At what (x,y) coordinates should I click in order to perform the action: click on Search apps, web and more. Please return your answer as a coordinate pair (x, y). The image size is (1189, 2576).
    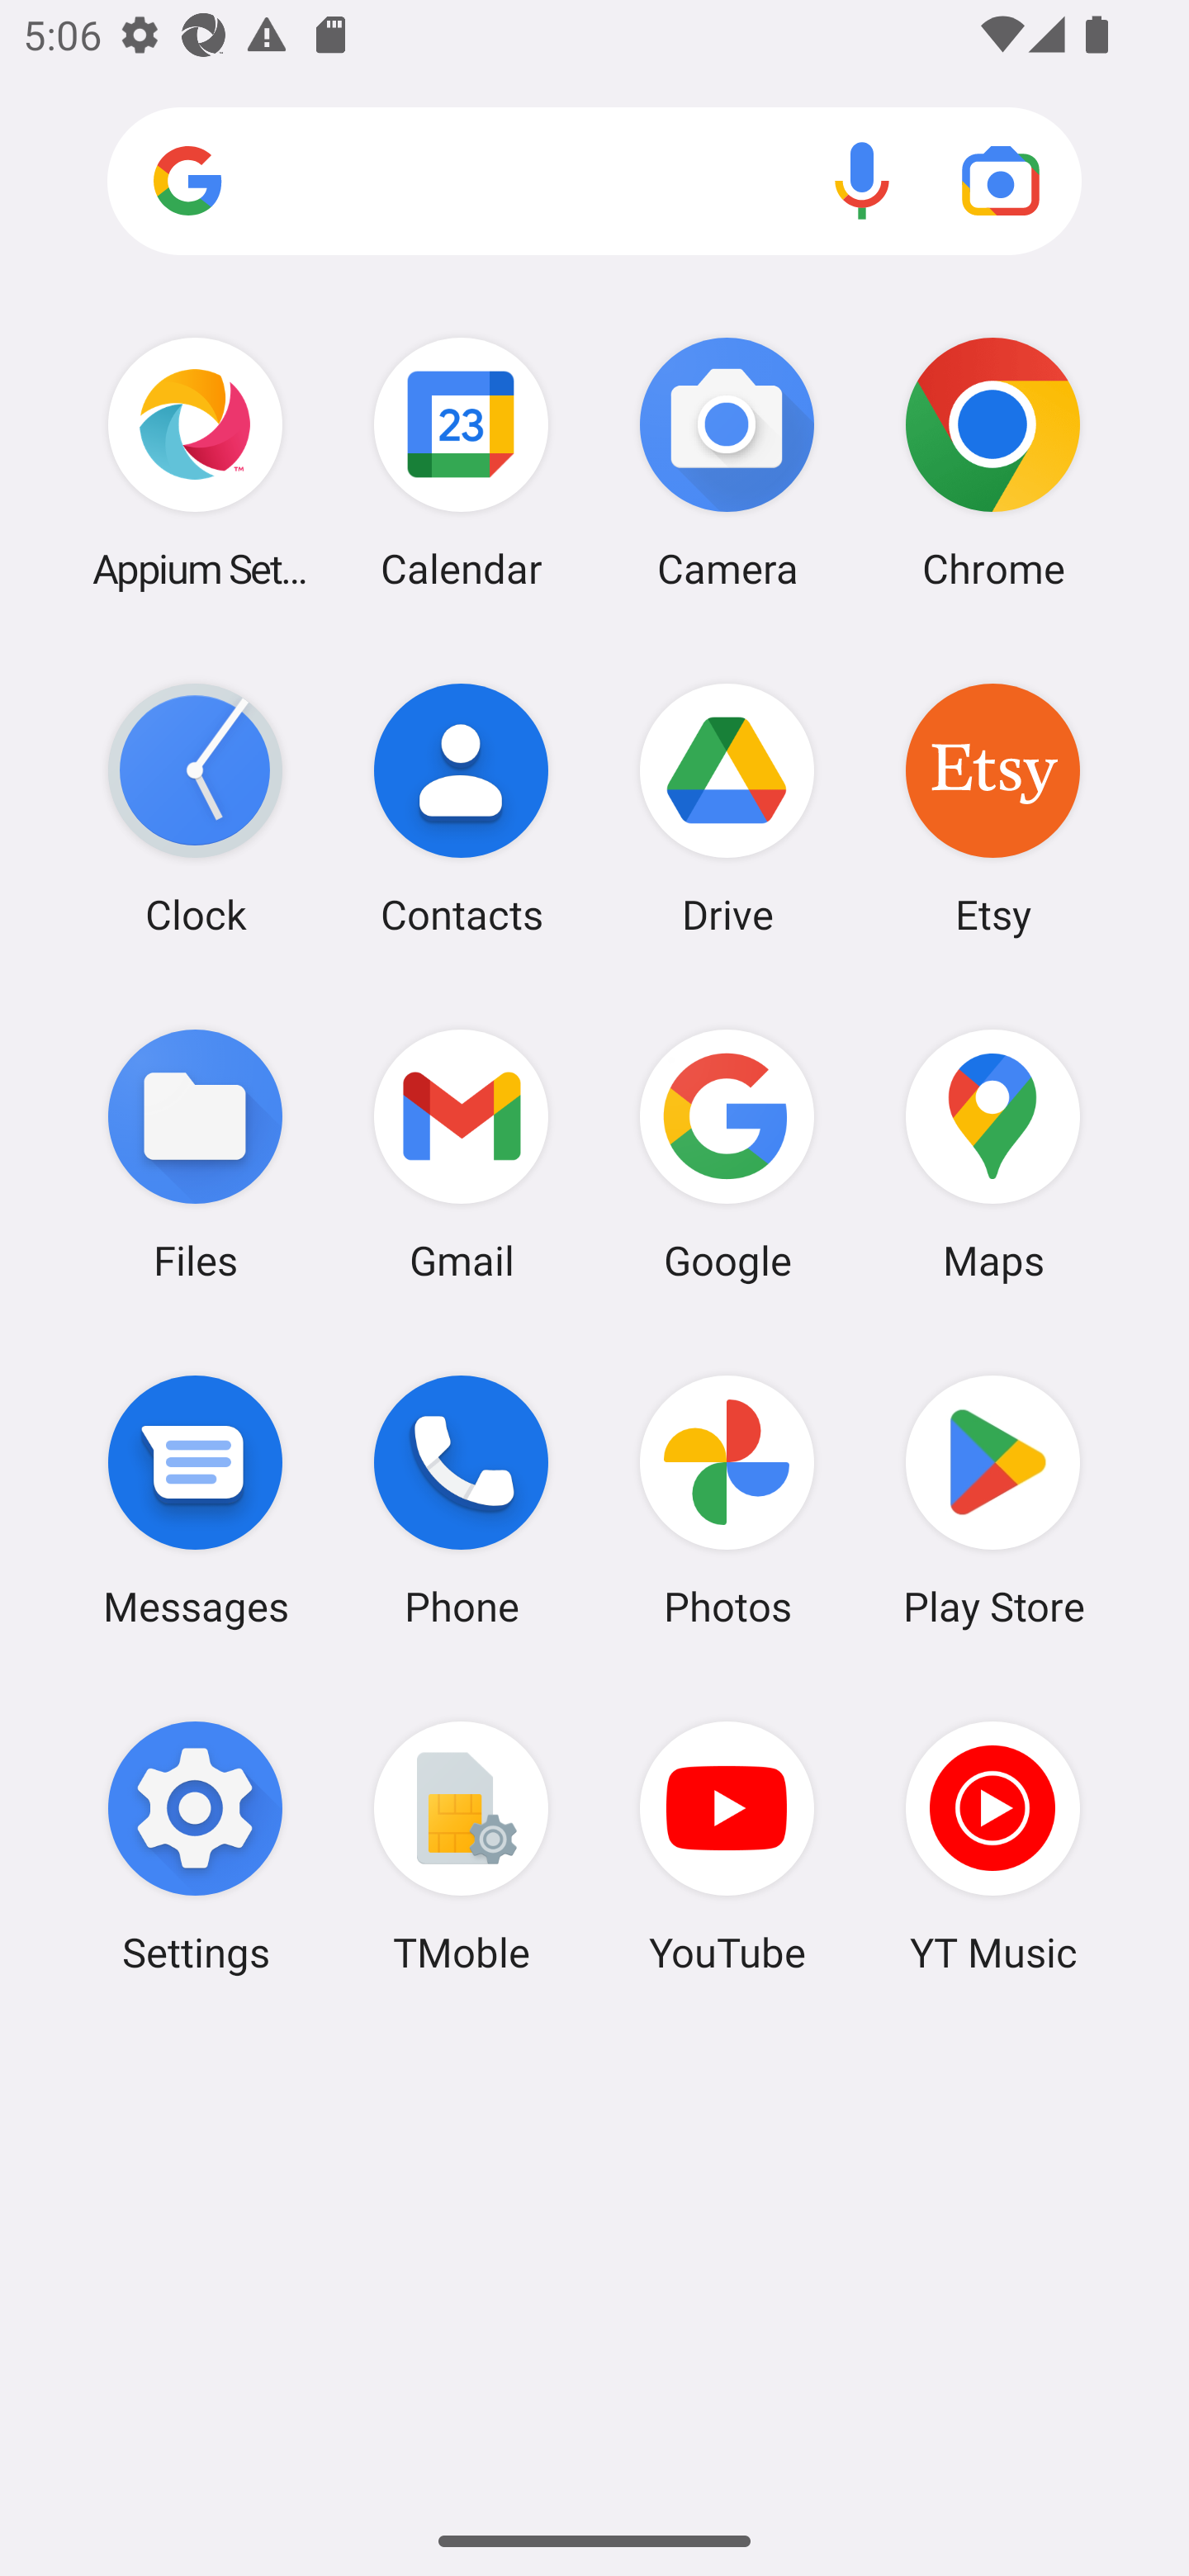
    Looking at the image, I should click on (594, 182).